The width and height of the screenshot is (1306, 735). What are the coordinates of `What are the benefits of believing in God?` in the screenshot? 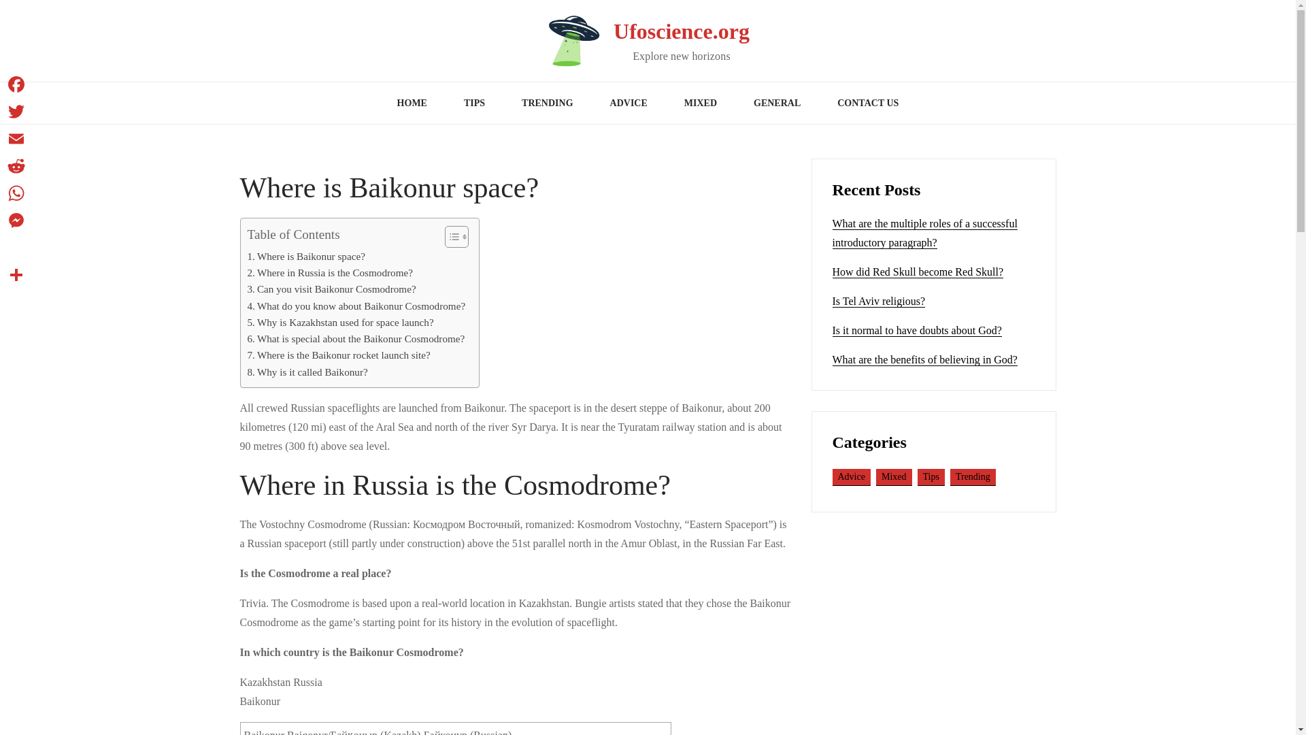 It's located at (925, 359).